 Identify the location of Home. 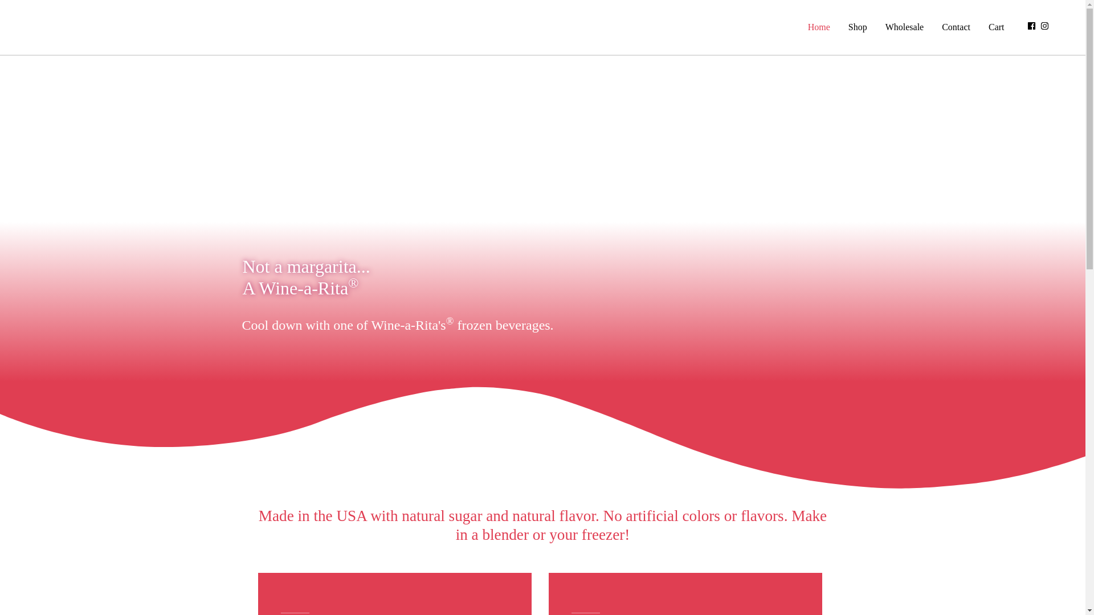
(818, 27).